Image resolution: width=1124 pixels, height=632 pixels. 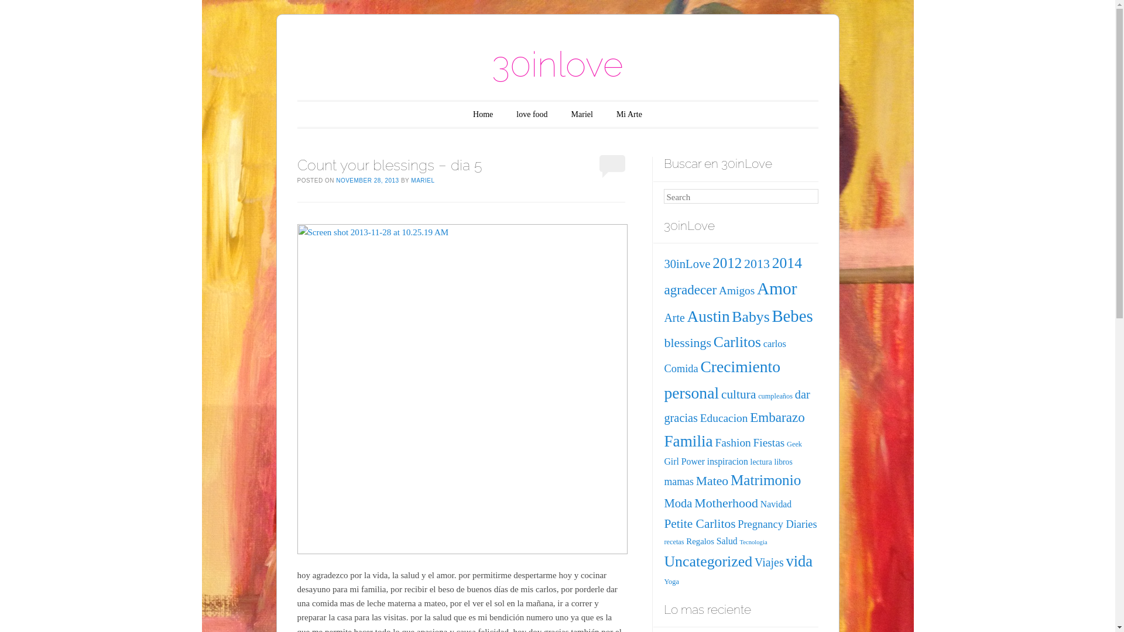 I want to click on Familia, so click(x=688, y=441).